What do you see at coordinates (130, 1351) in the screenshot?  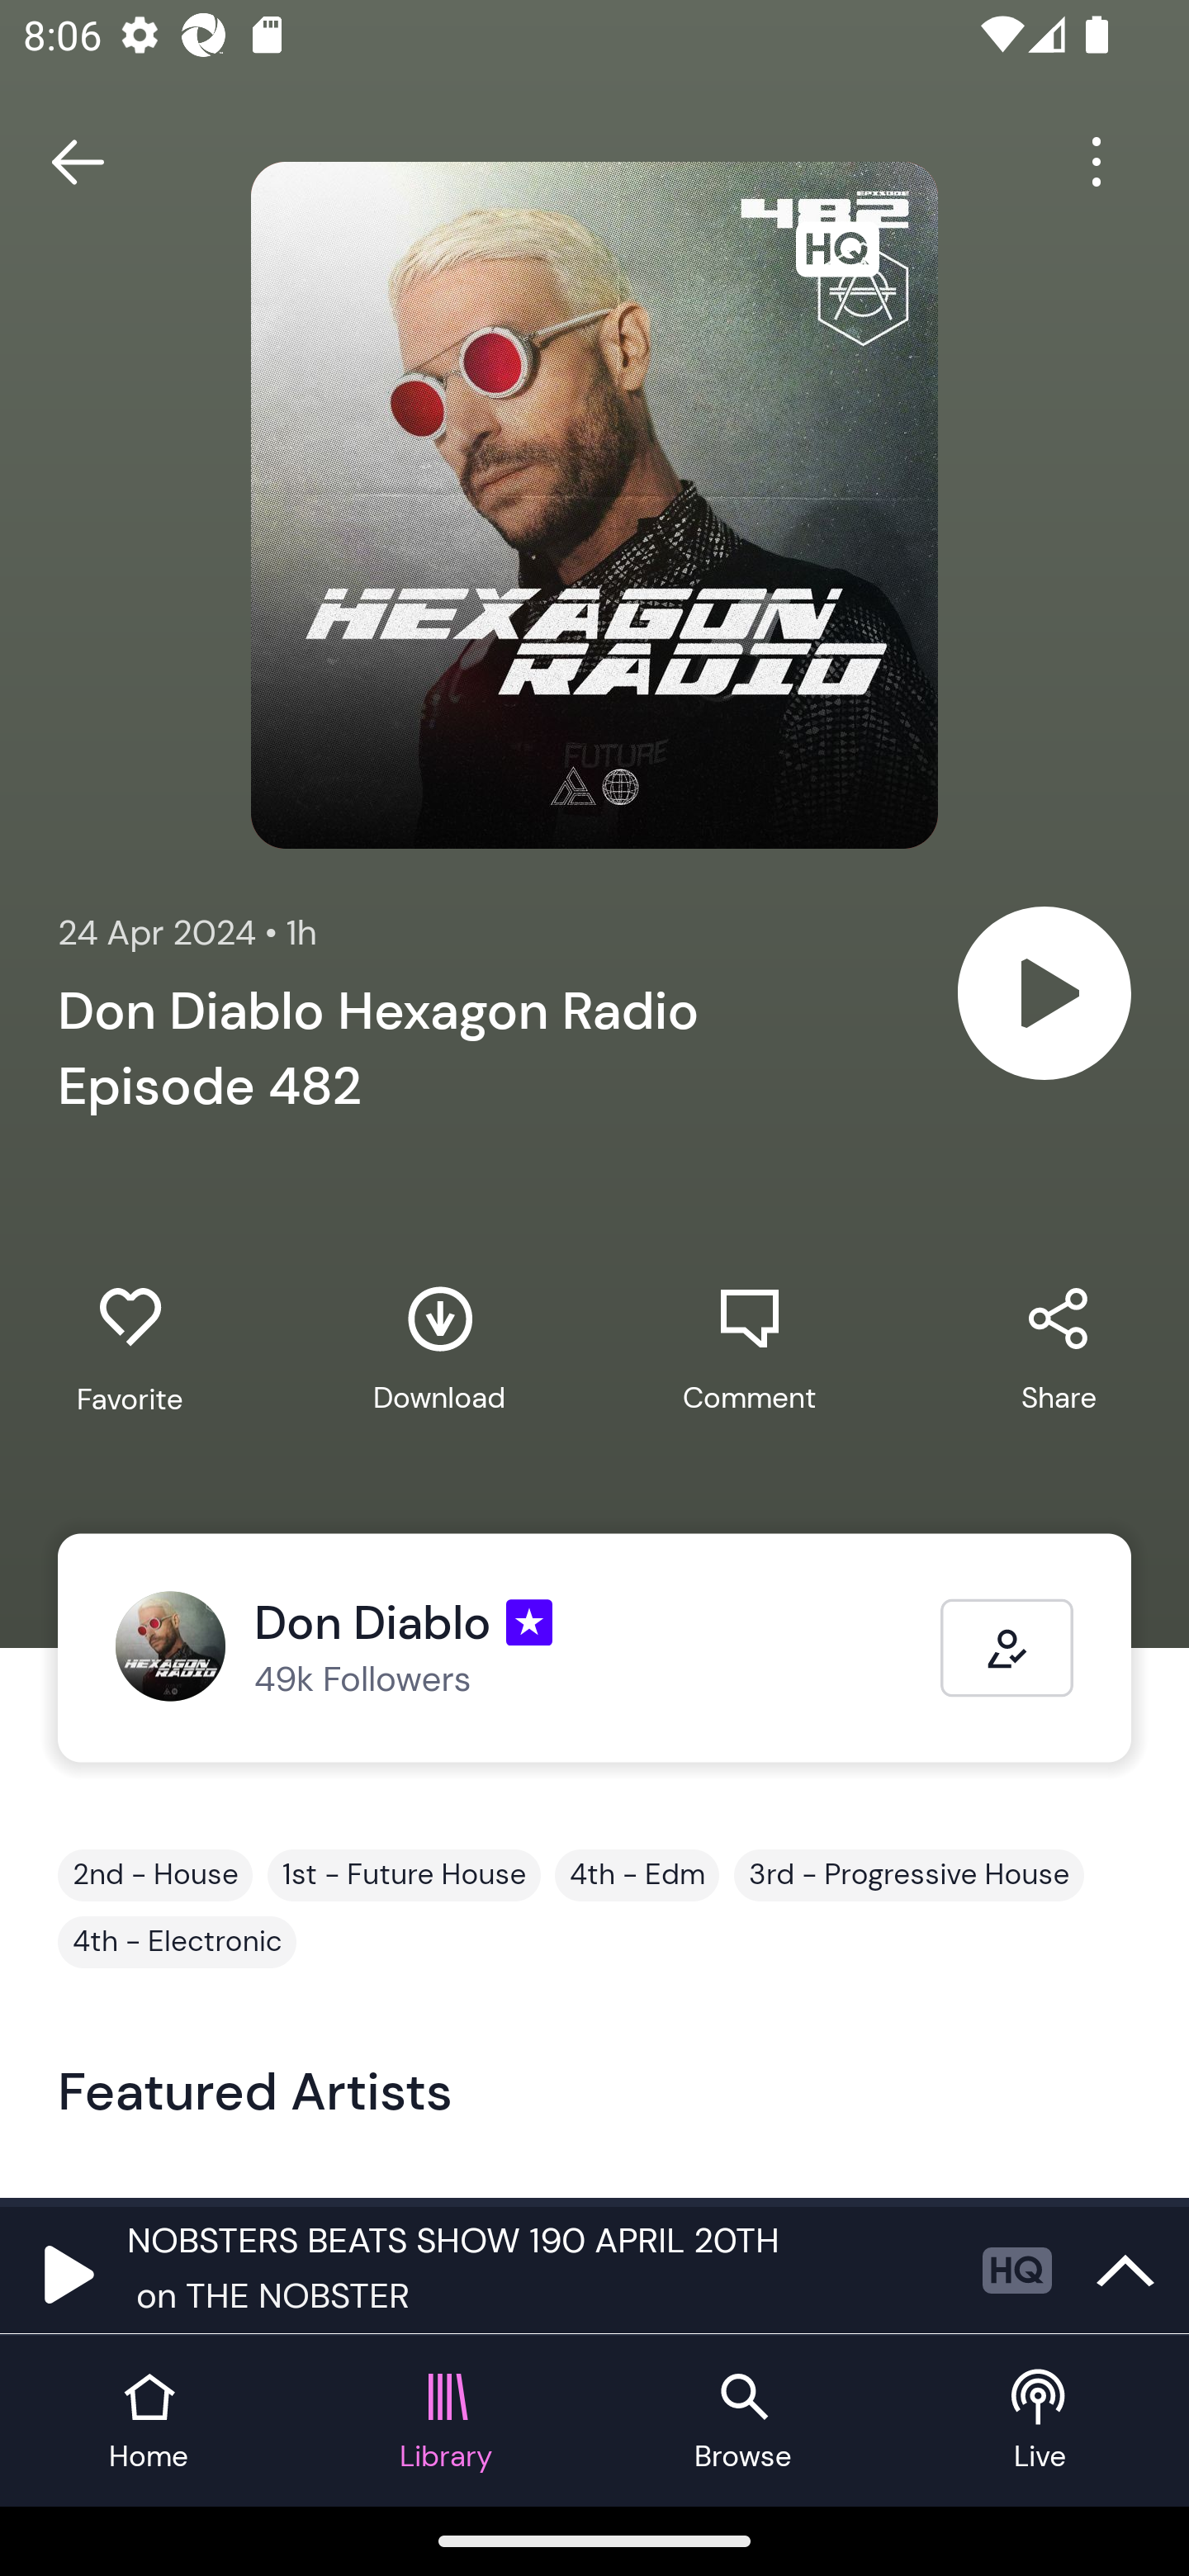 I see `Favorite` at bounding box center [130, 1351].